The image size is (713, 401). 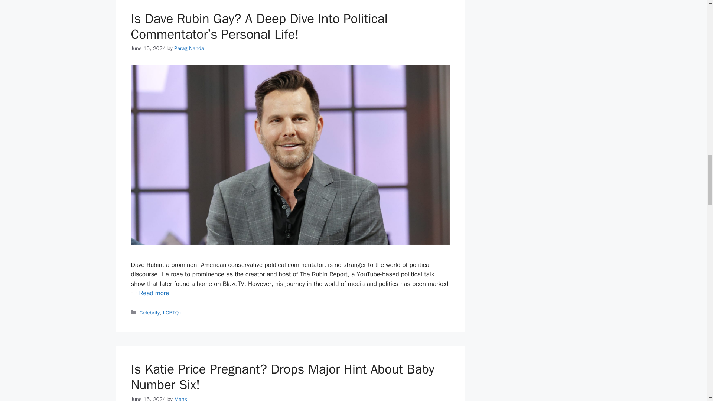 I want to click on Parag Nanda, so click(x=189, y=48).